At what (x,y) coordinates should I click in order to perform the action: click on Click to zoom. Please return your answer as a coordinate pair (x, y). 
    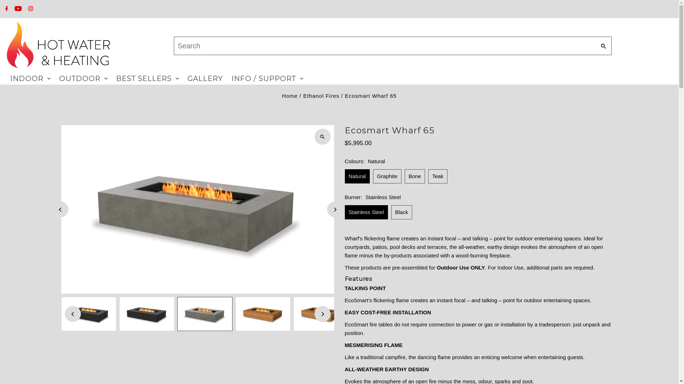
    Looking at the image, I should click on (322, 137).